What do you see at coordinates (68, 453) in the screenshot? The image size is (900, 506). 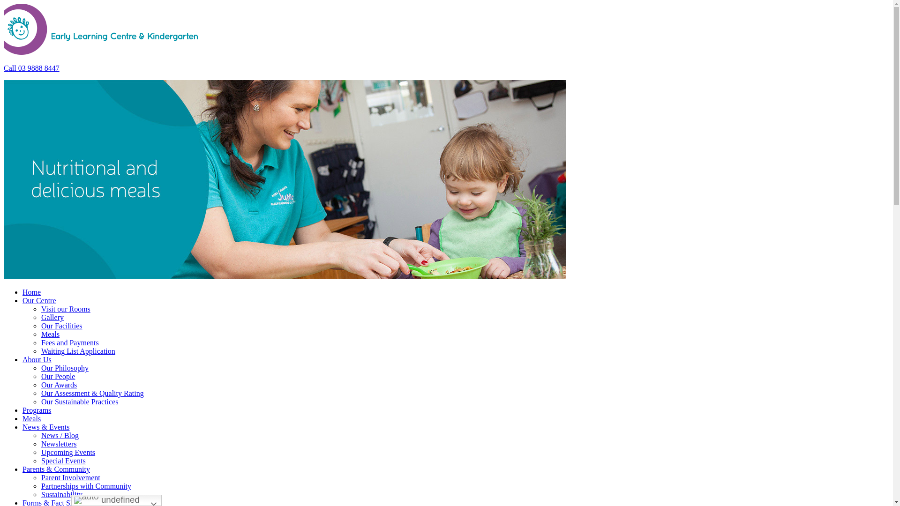 I see `Upcoming Events` at bounding box center [68, 453].